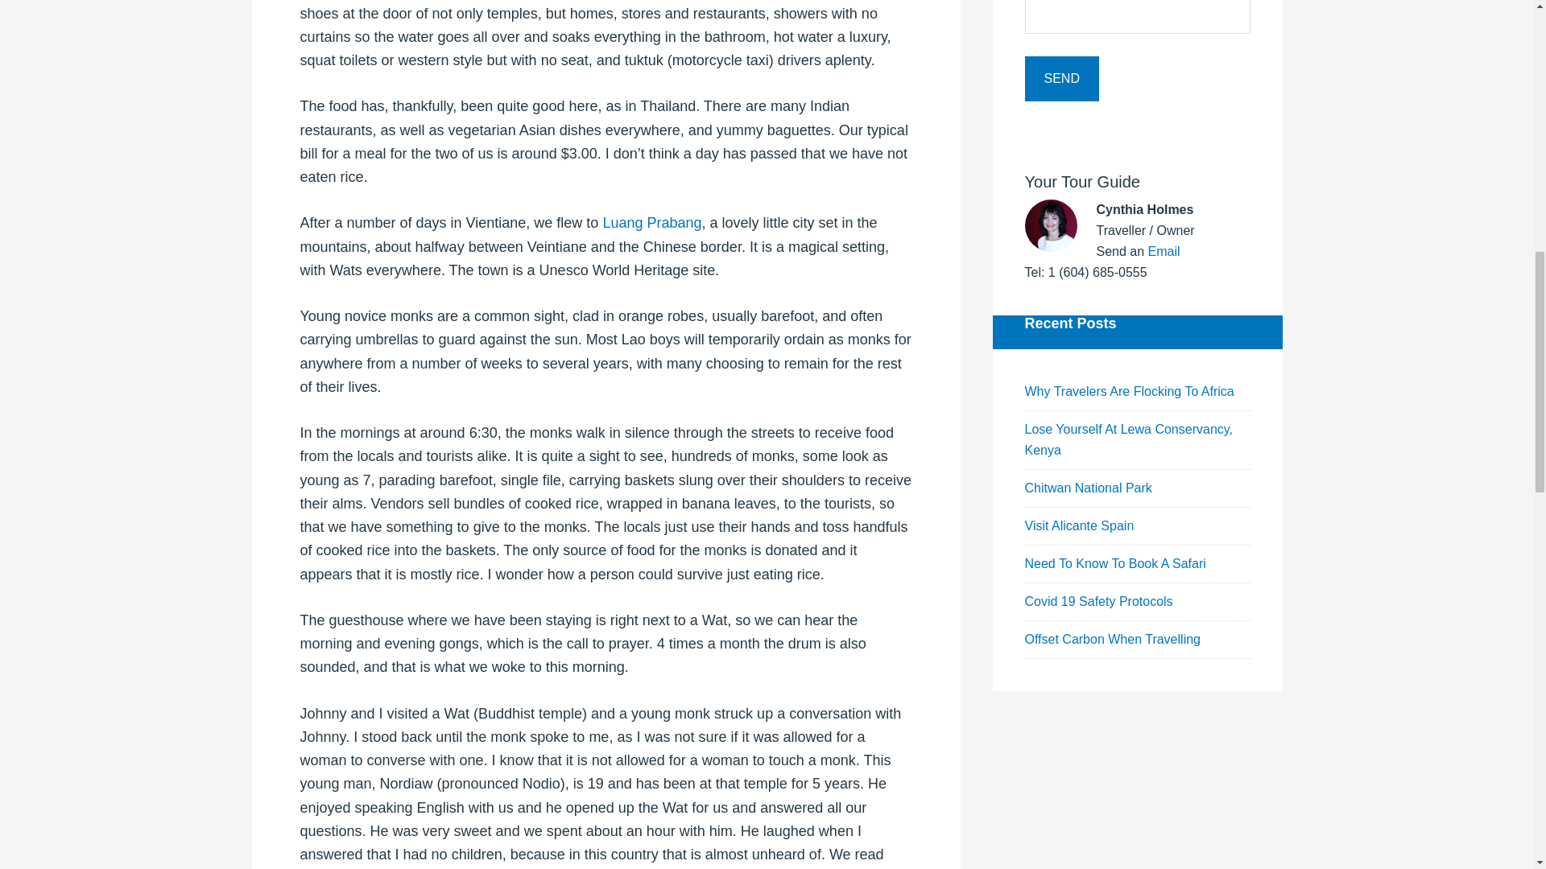 This screenshot has height=869, width=1546. What do you see at coordinates (1164, 251) in the screenshot?
I see `Email` at bounding box center [1164, 251].